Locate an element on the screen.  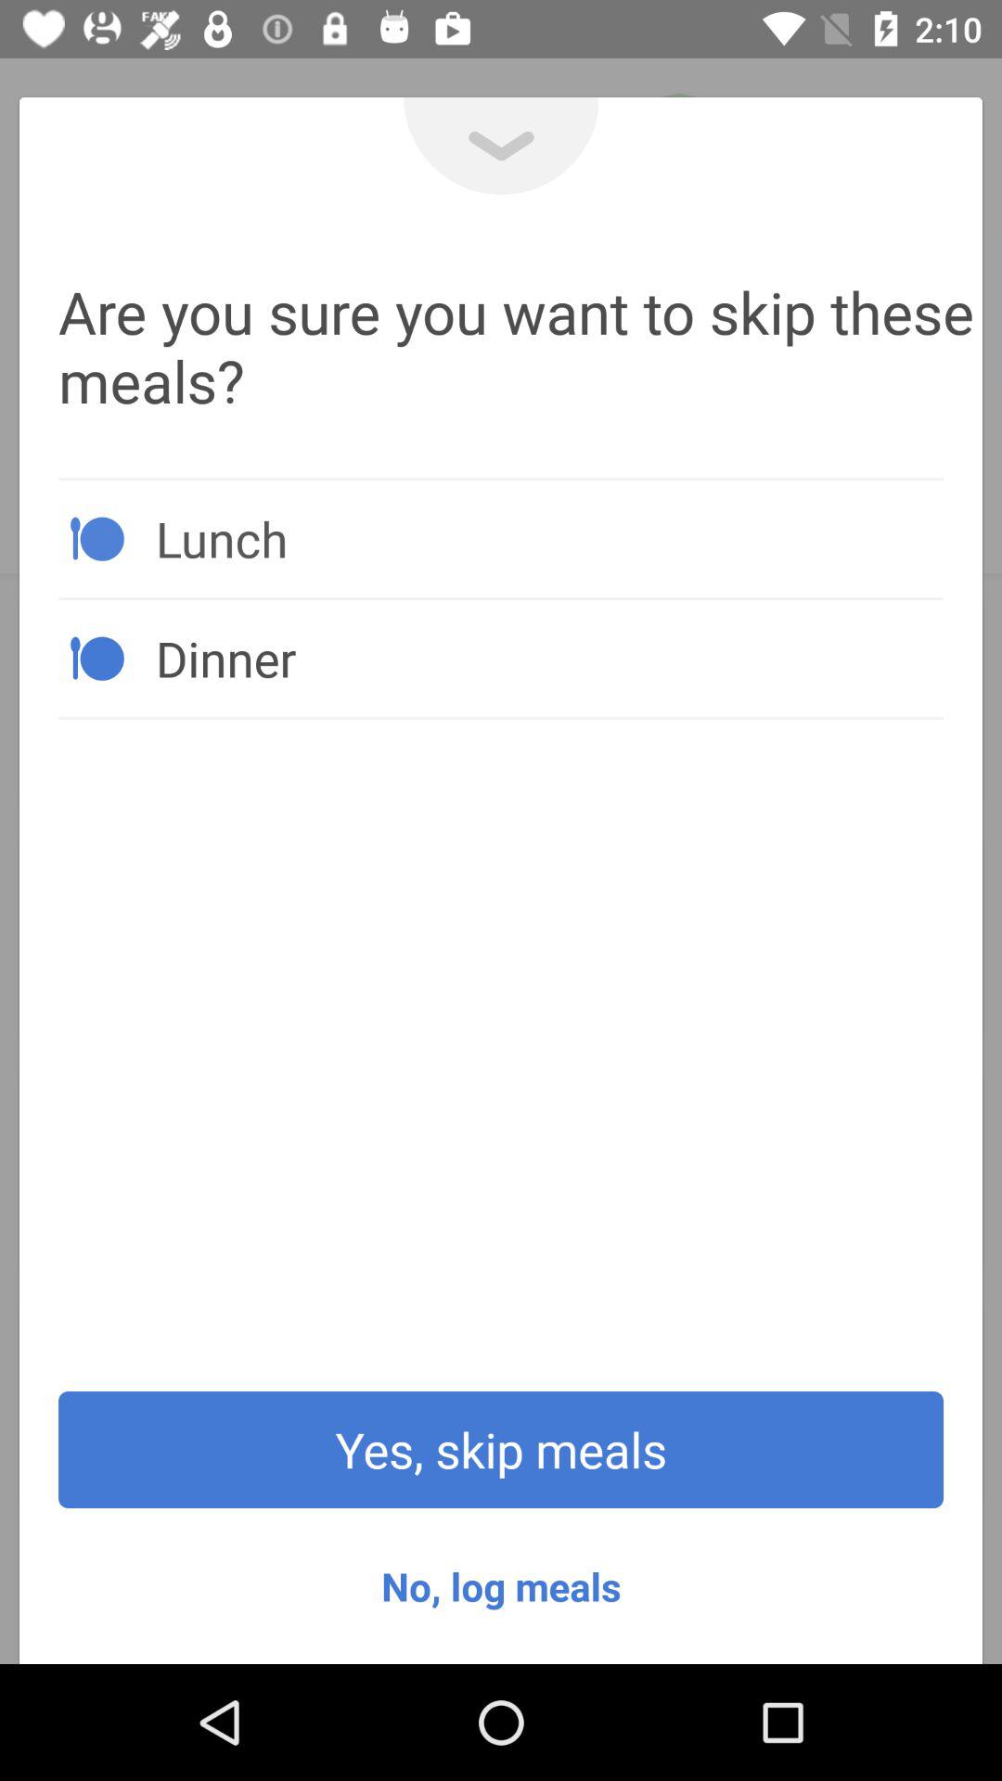
scroll until yes, skip meals icon is located at coordinates (501, 1450).